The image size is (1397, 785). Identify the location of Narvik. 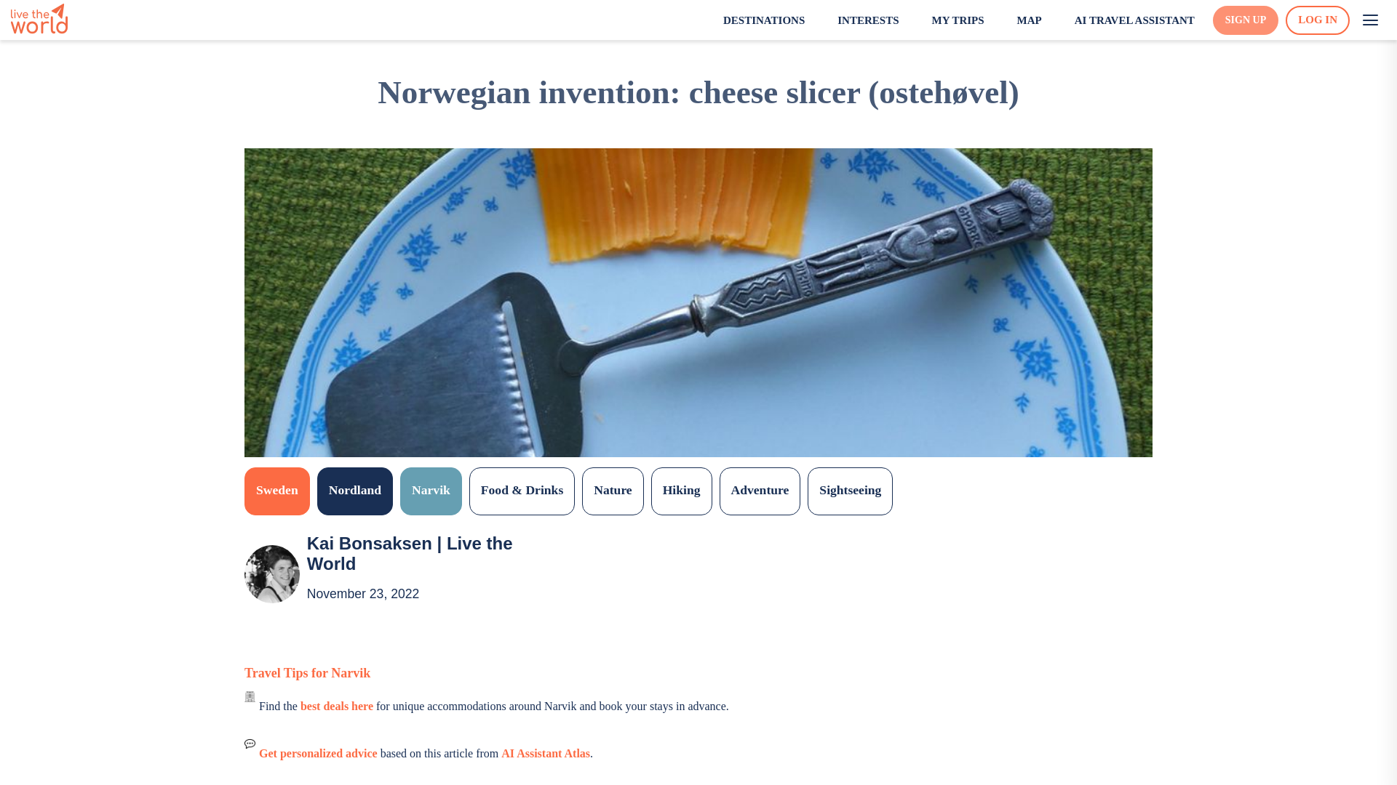
(431, 491).